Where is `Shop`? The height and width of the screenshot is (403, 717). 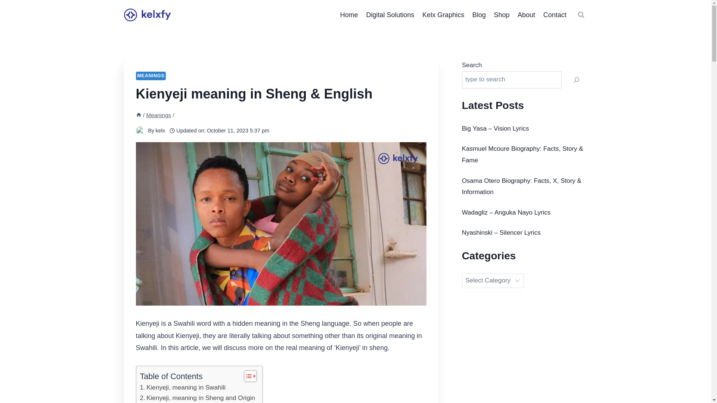 Shop is located at coordinates (502, 15).